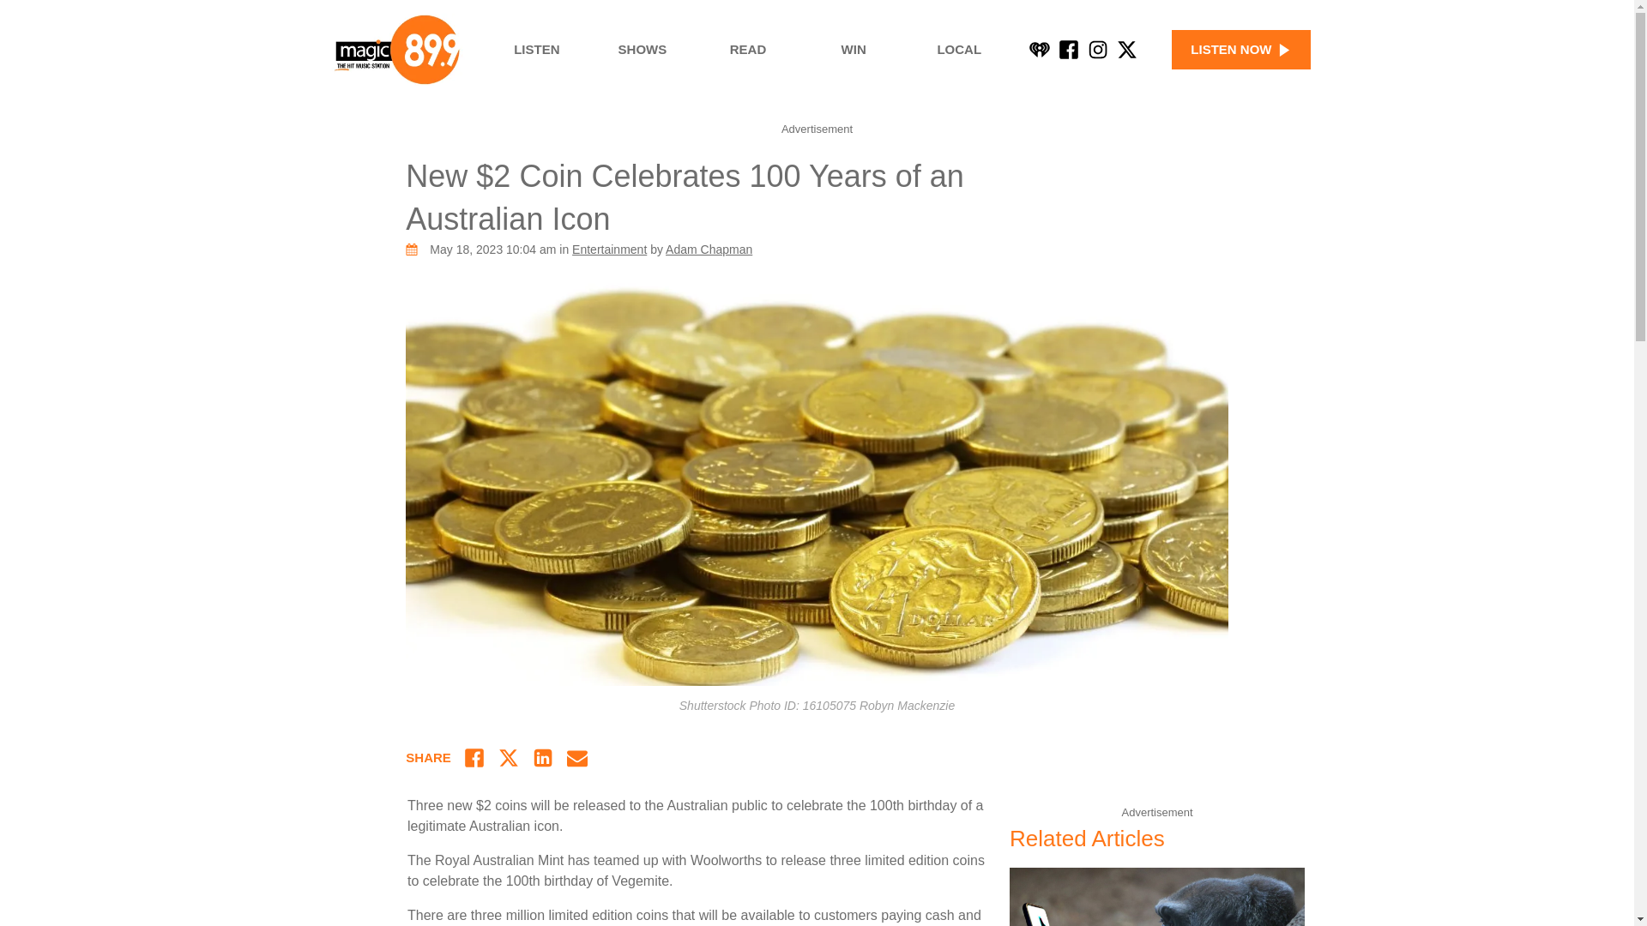 The width and height of the screenshot is (1647, 926). Describe the element at coordinates (854, 50) in the screenshot. I see `WIN` at that location.